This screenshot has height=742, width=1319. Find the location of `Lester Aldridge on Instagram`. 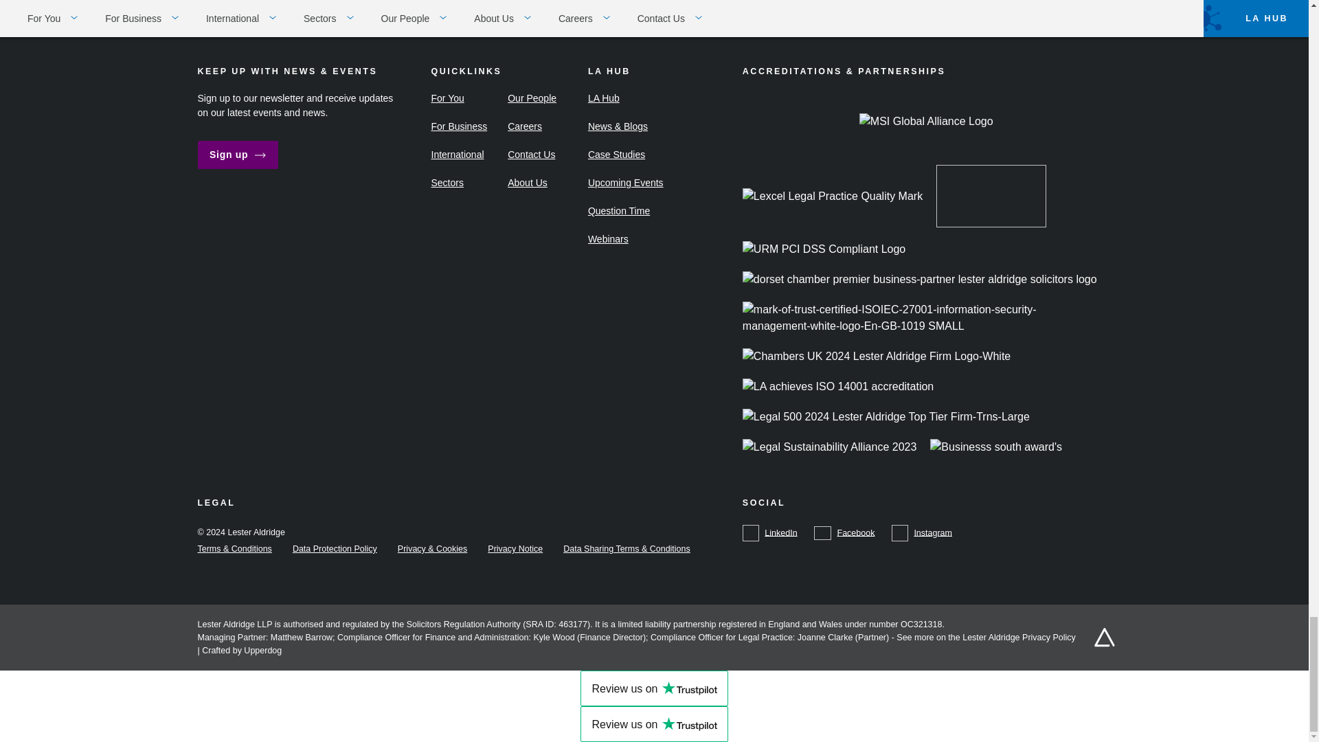

Lester Aldridge on Instagram is located at coordinates (922, 533).